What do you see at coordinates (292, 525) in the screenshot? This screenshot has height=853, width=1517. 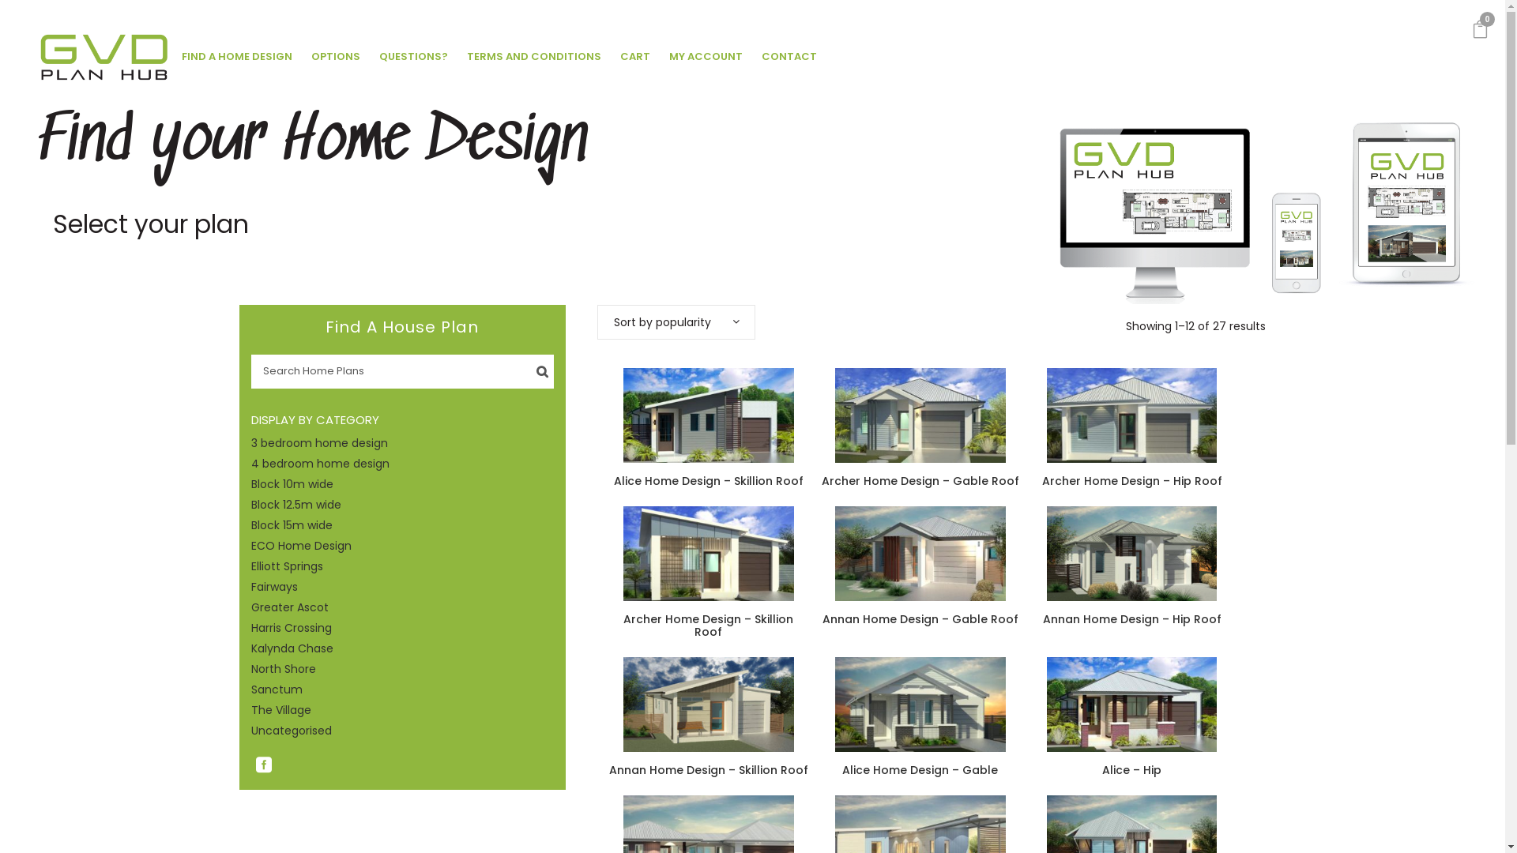 I see `Block 15m wide` at bounding box center [292, 525].